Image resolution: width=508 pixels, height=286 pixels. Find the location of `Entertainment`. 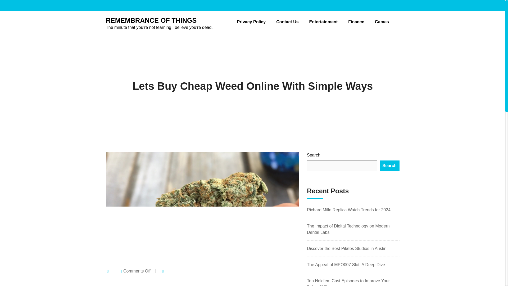

Entertainment is located at coordinates (323, 22).